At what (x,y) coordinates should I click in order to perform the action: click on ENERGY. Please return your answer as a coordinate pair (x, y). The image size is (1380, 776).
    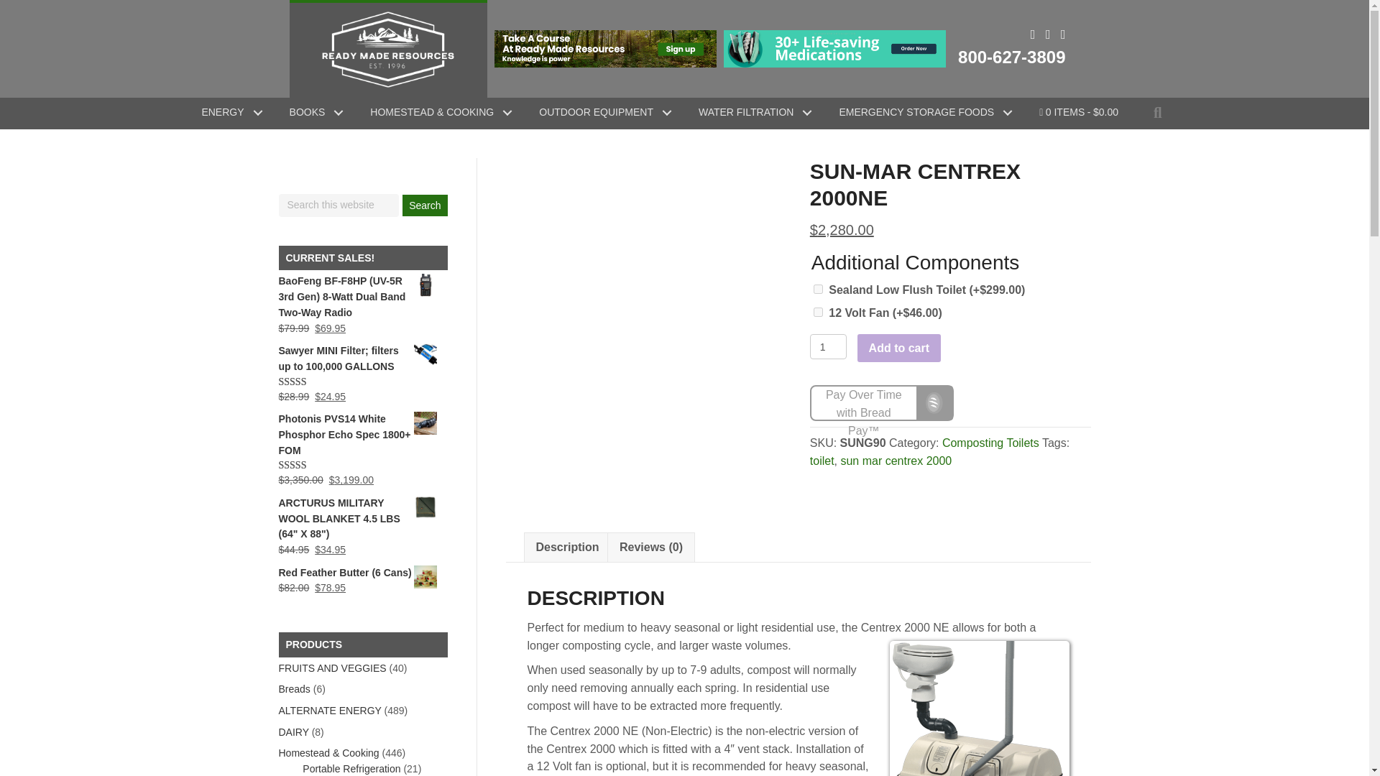
    Looking at the image, I should click on (227, 113).